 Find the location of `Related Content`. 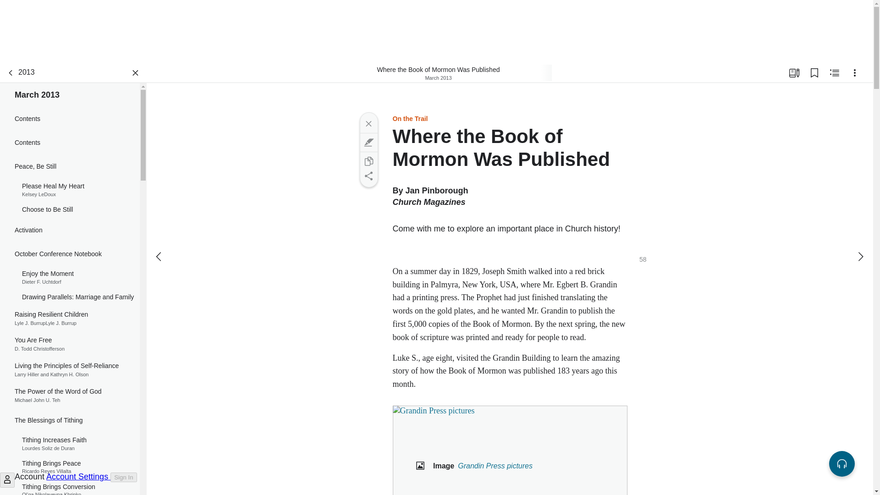

Related Content is located at coordinates (70, 344).